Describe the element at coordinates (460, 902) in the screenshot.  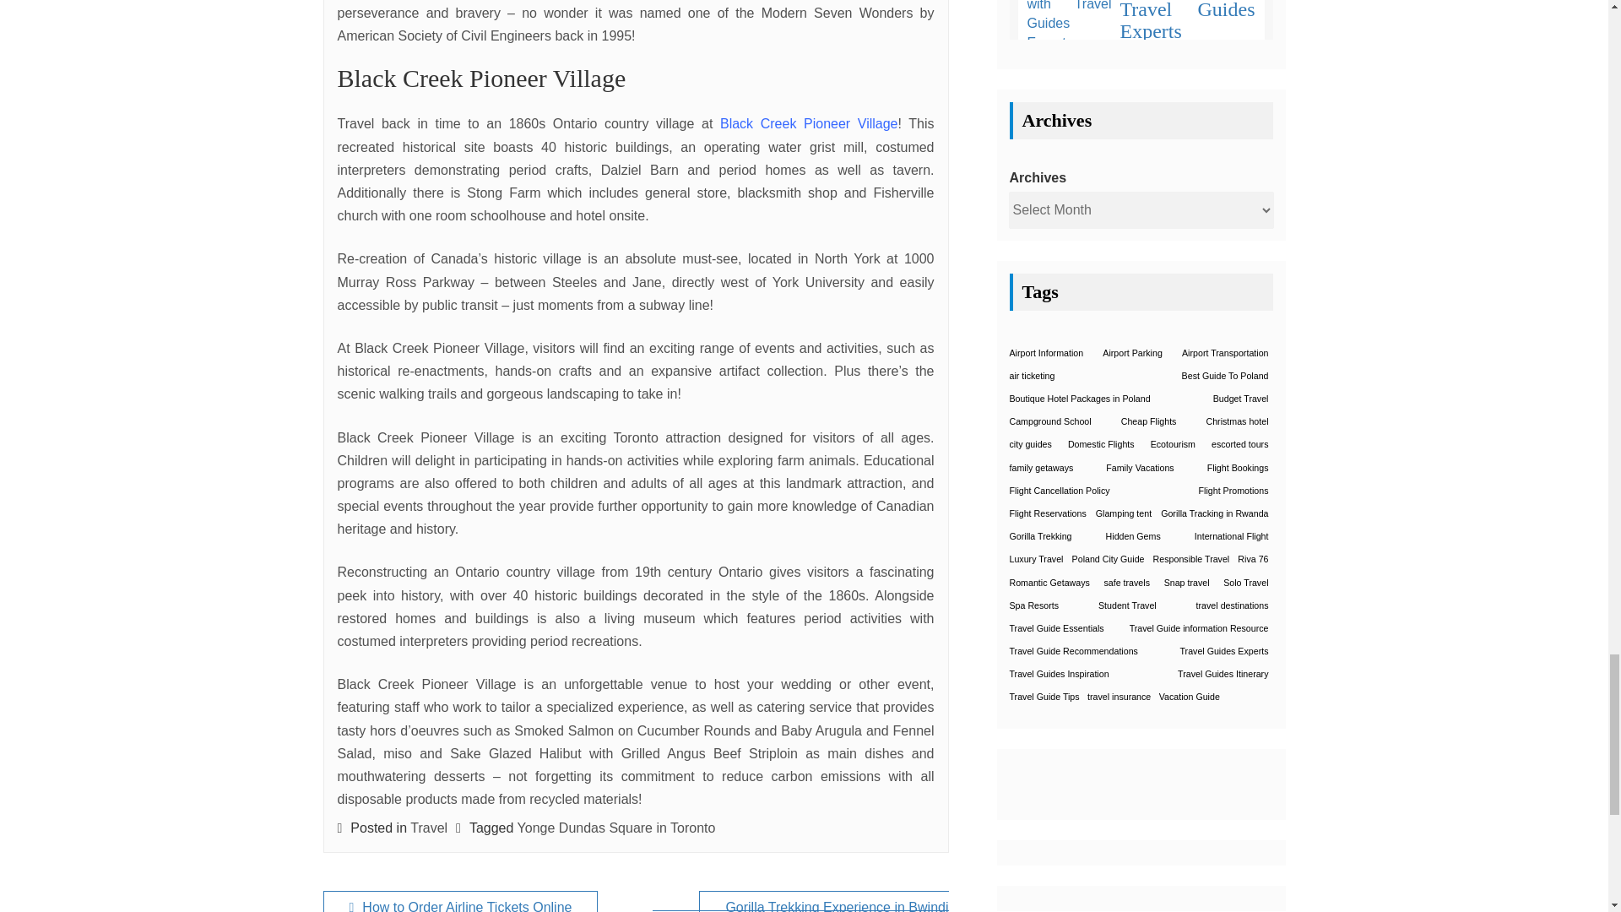
I see `How to Order Airline Tickets Online` at that location.